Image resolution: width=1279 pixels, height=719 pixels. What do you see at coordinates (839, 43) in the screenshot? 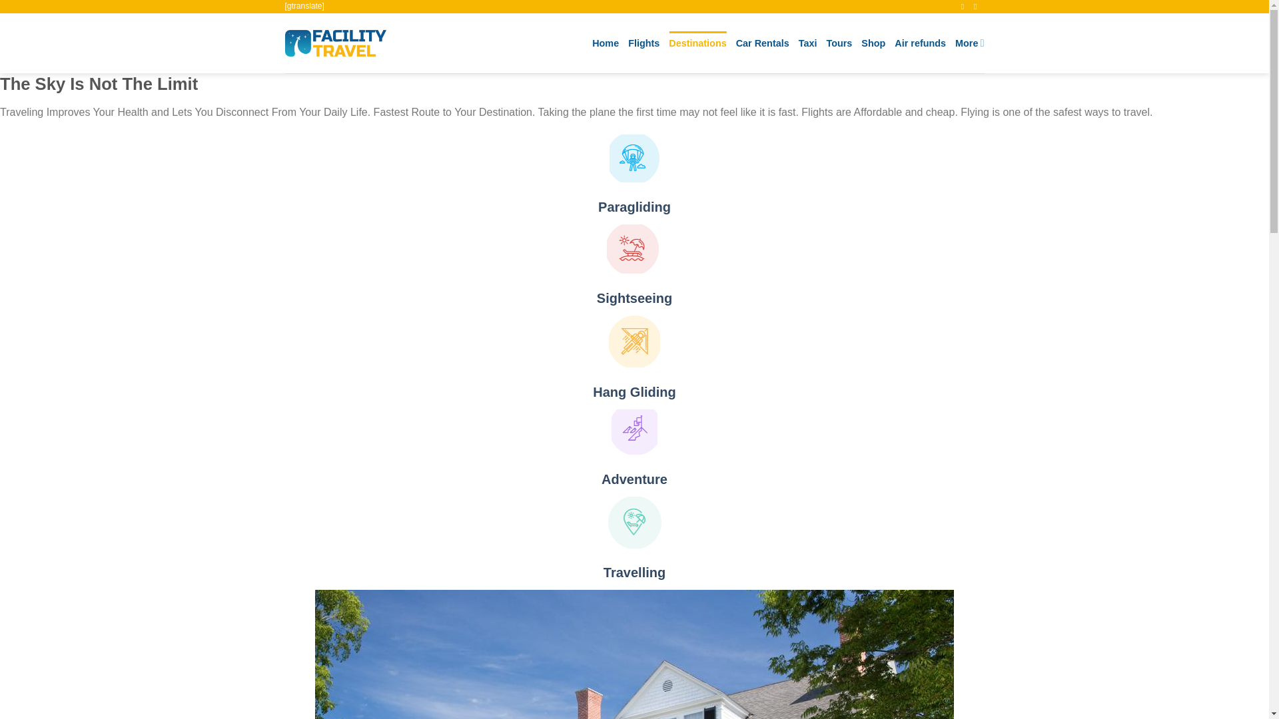
I see `Tours` at bounding box center [839, 43].